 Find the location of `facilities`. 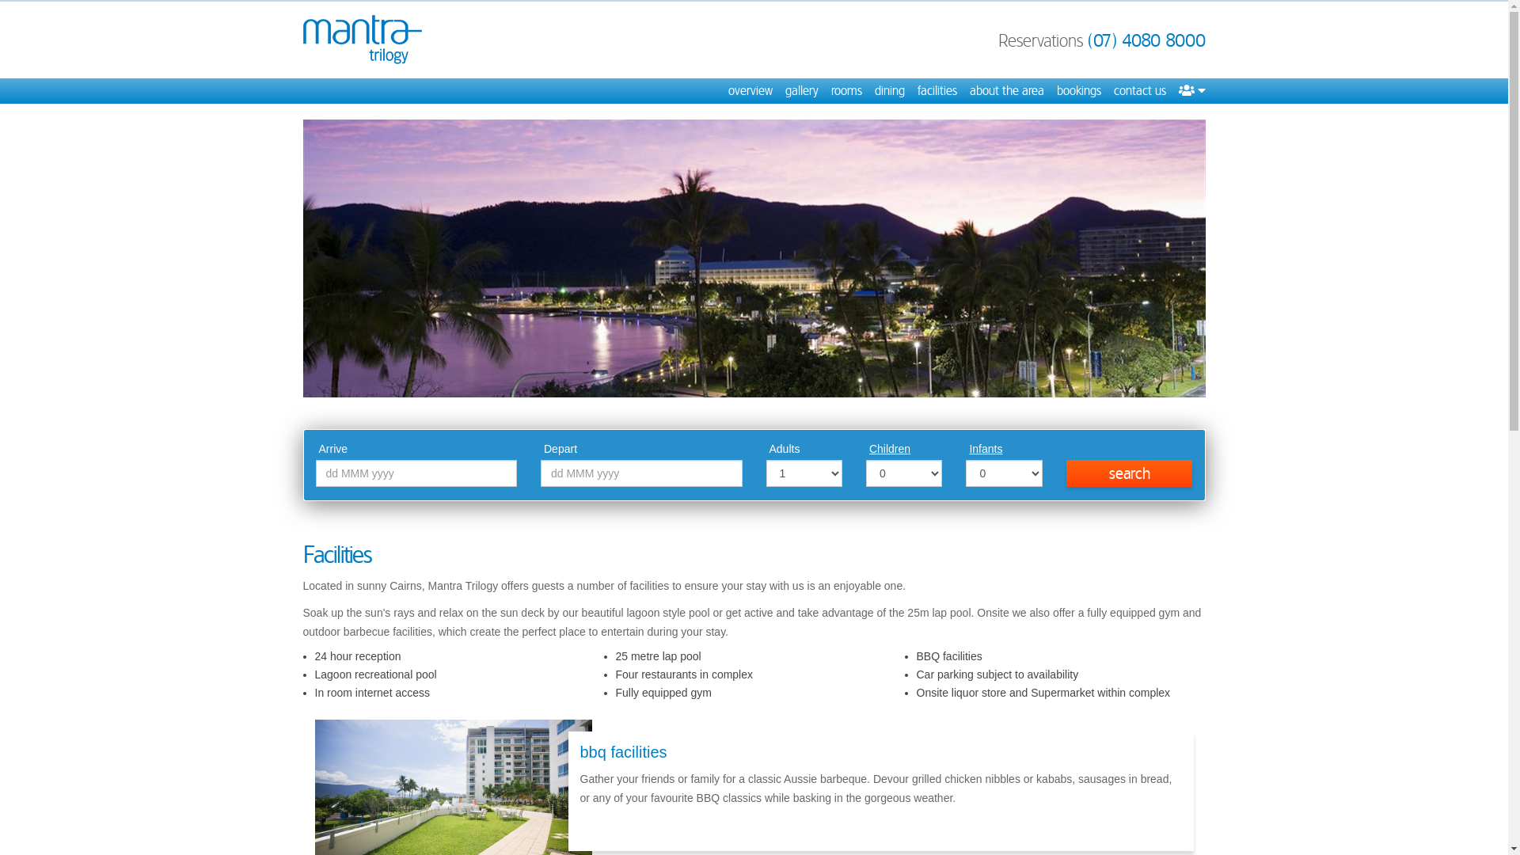

facilities is located at coordinates (937, 91).